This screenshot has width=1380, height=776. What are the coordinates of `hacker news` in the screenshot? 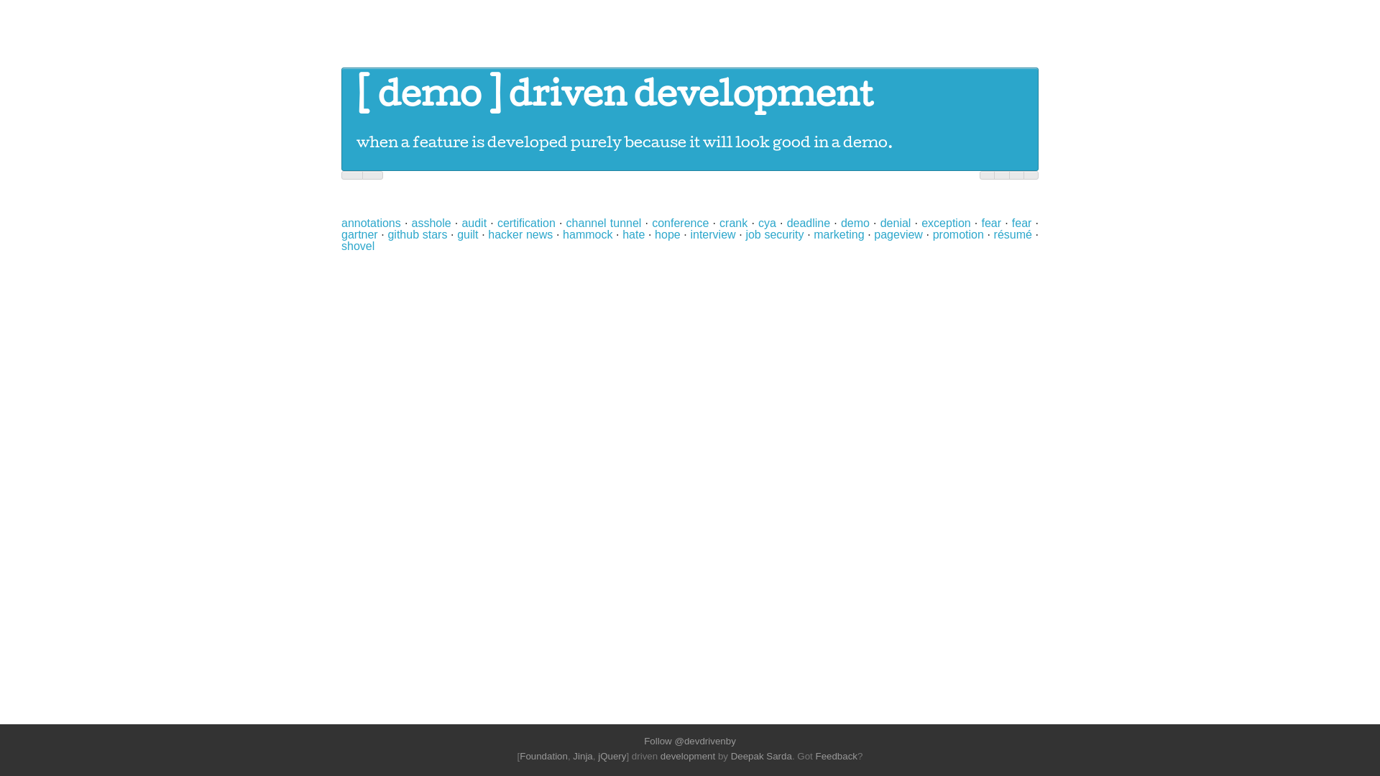 It's located at (520, 234).